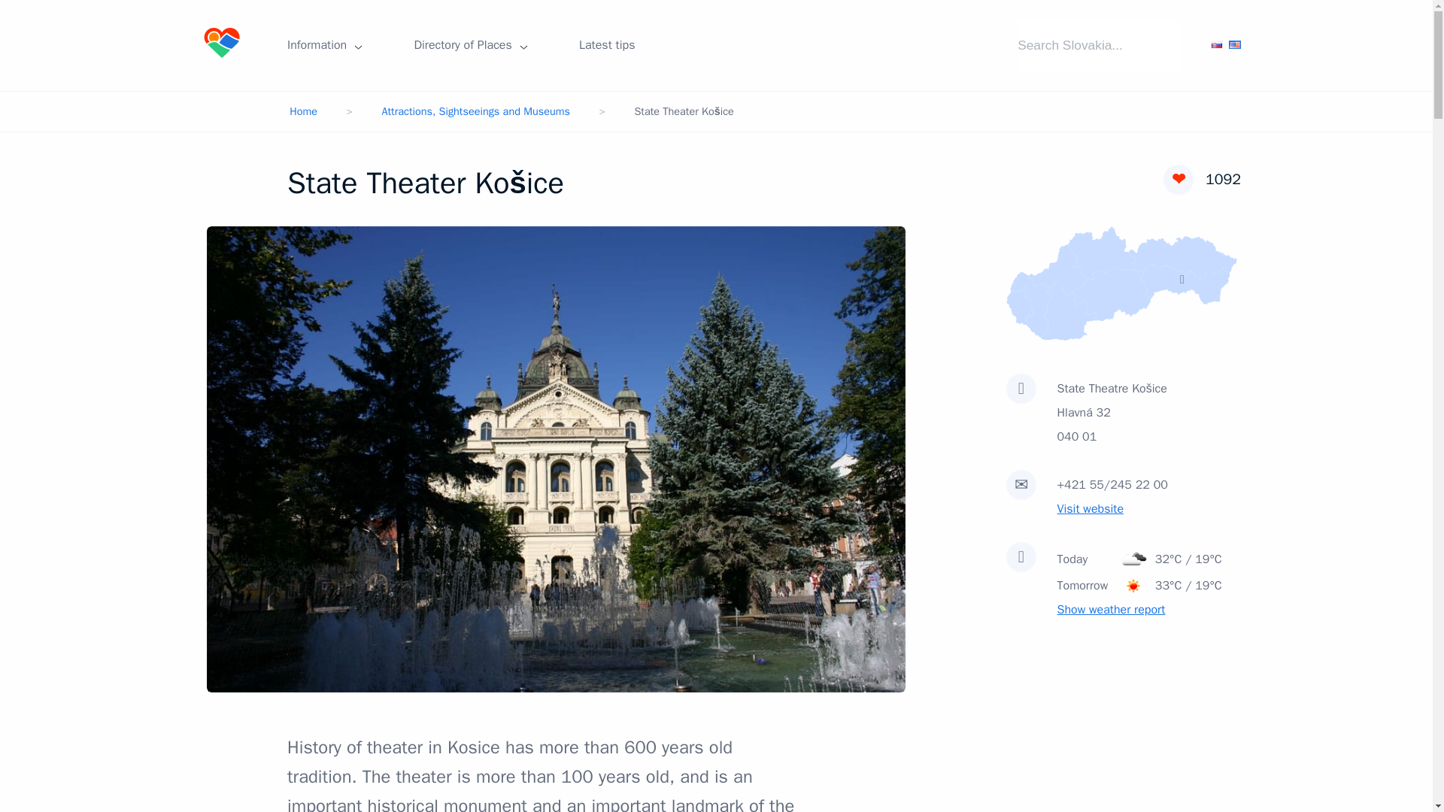  I want to click on Information, so click(325, 45).